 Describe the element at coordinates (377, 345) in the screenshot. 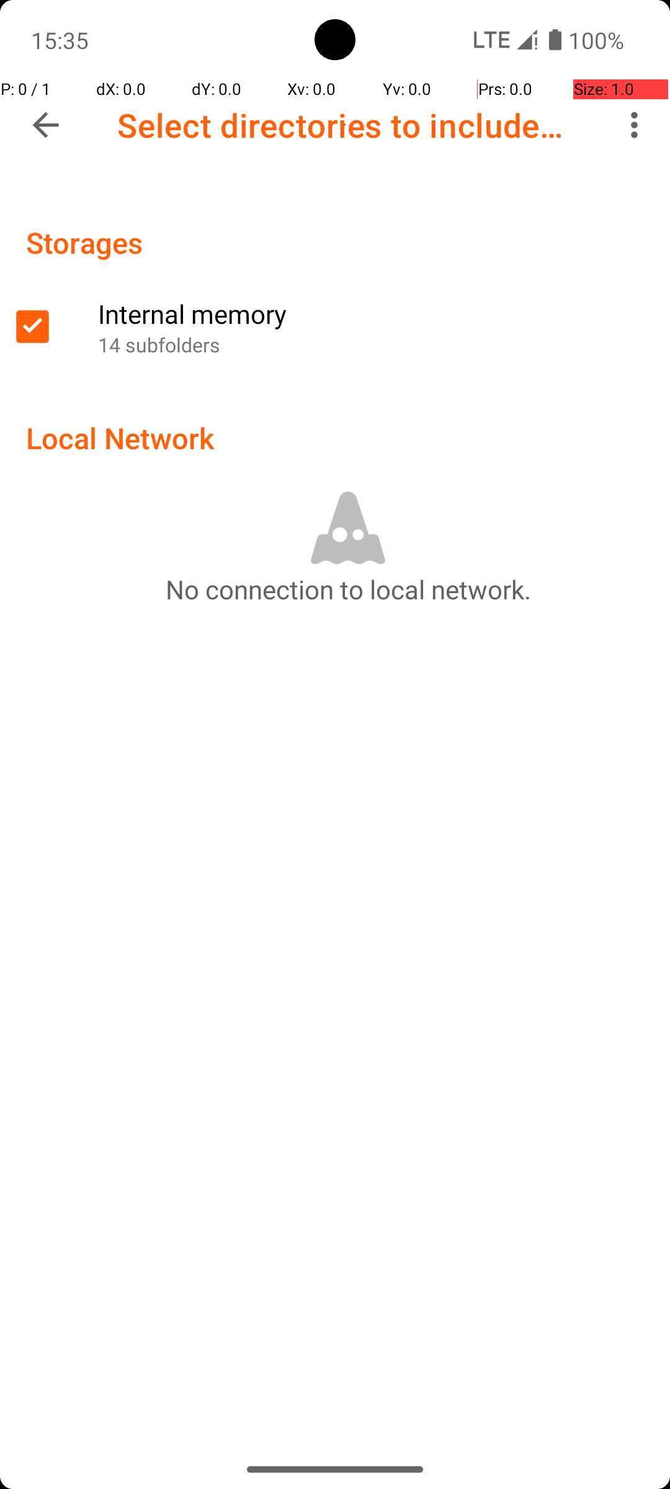

I see `14 subfolders` at that location.